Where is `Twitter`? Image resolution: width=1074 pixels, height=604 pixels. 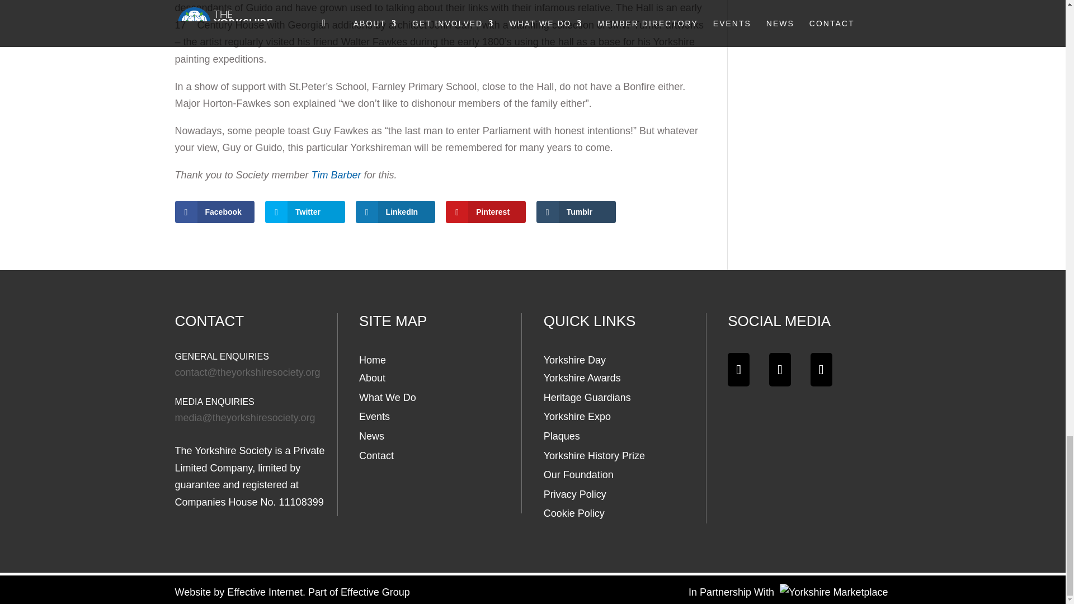
Twitter is located at coordinates (305, 211).